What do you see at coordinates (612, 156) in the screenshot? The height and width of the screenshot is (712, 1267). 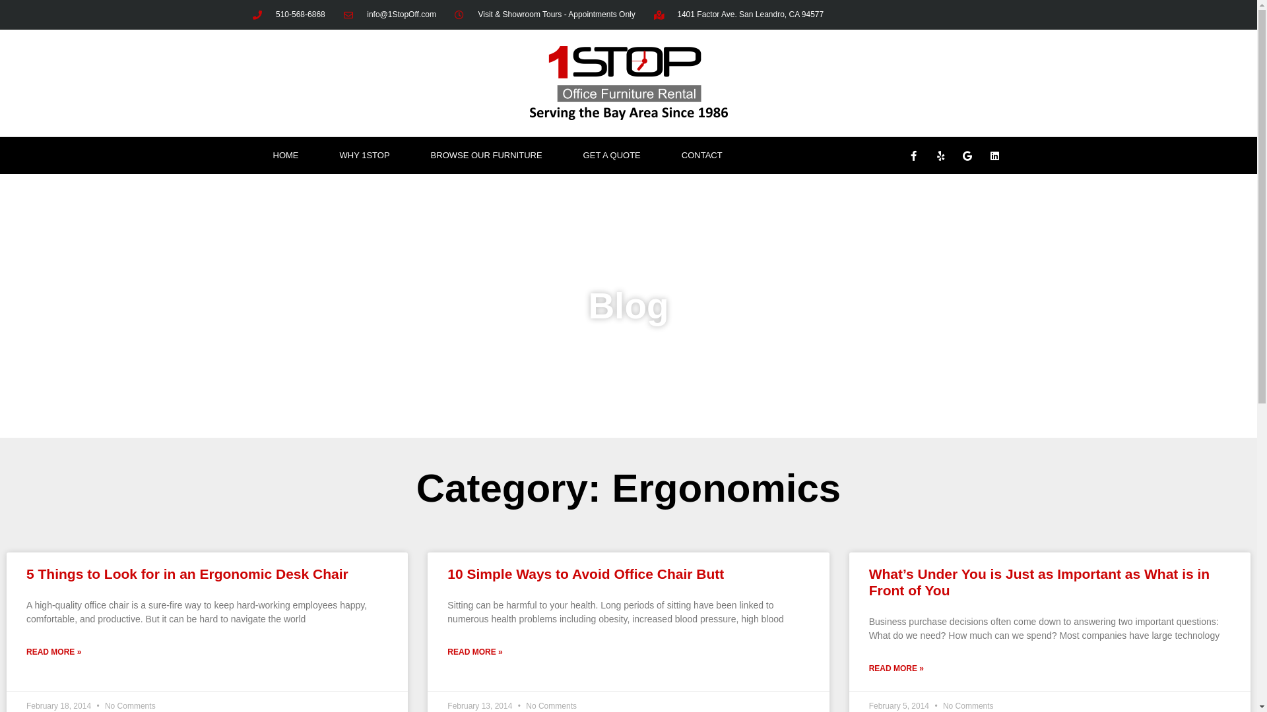 I see `GET A QUOTE` at bounding box center [612, 156].